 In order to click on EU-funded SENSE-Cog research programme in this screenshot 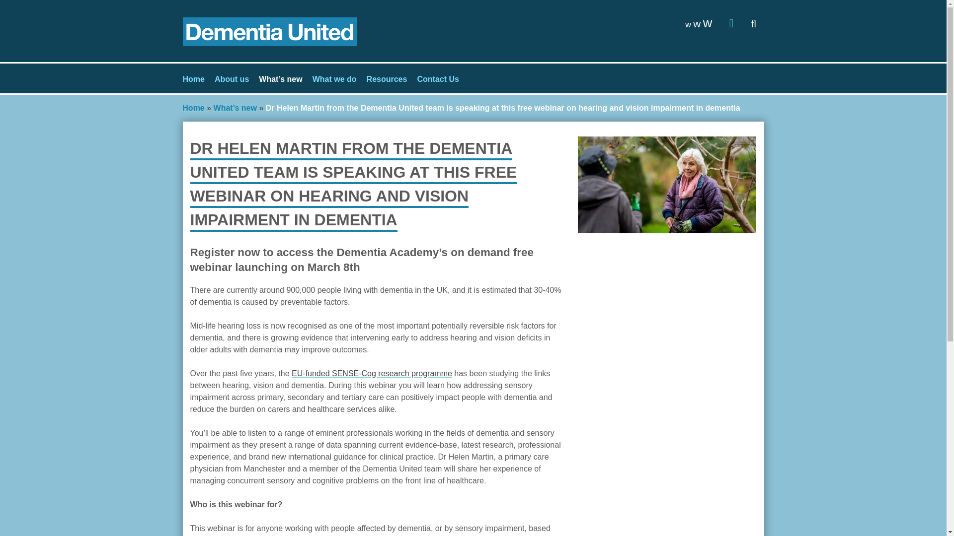, I will do `click(372, 373)`.